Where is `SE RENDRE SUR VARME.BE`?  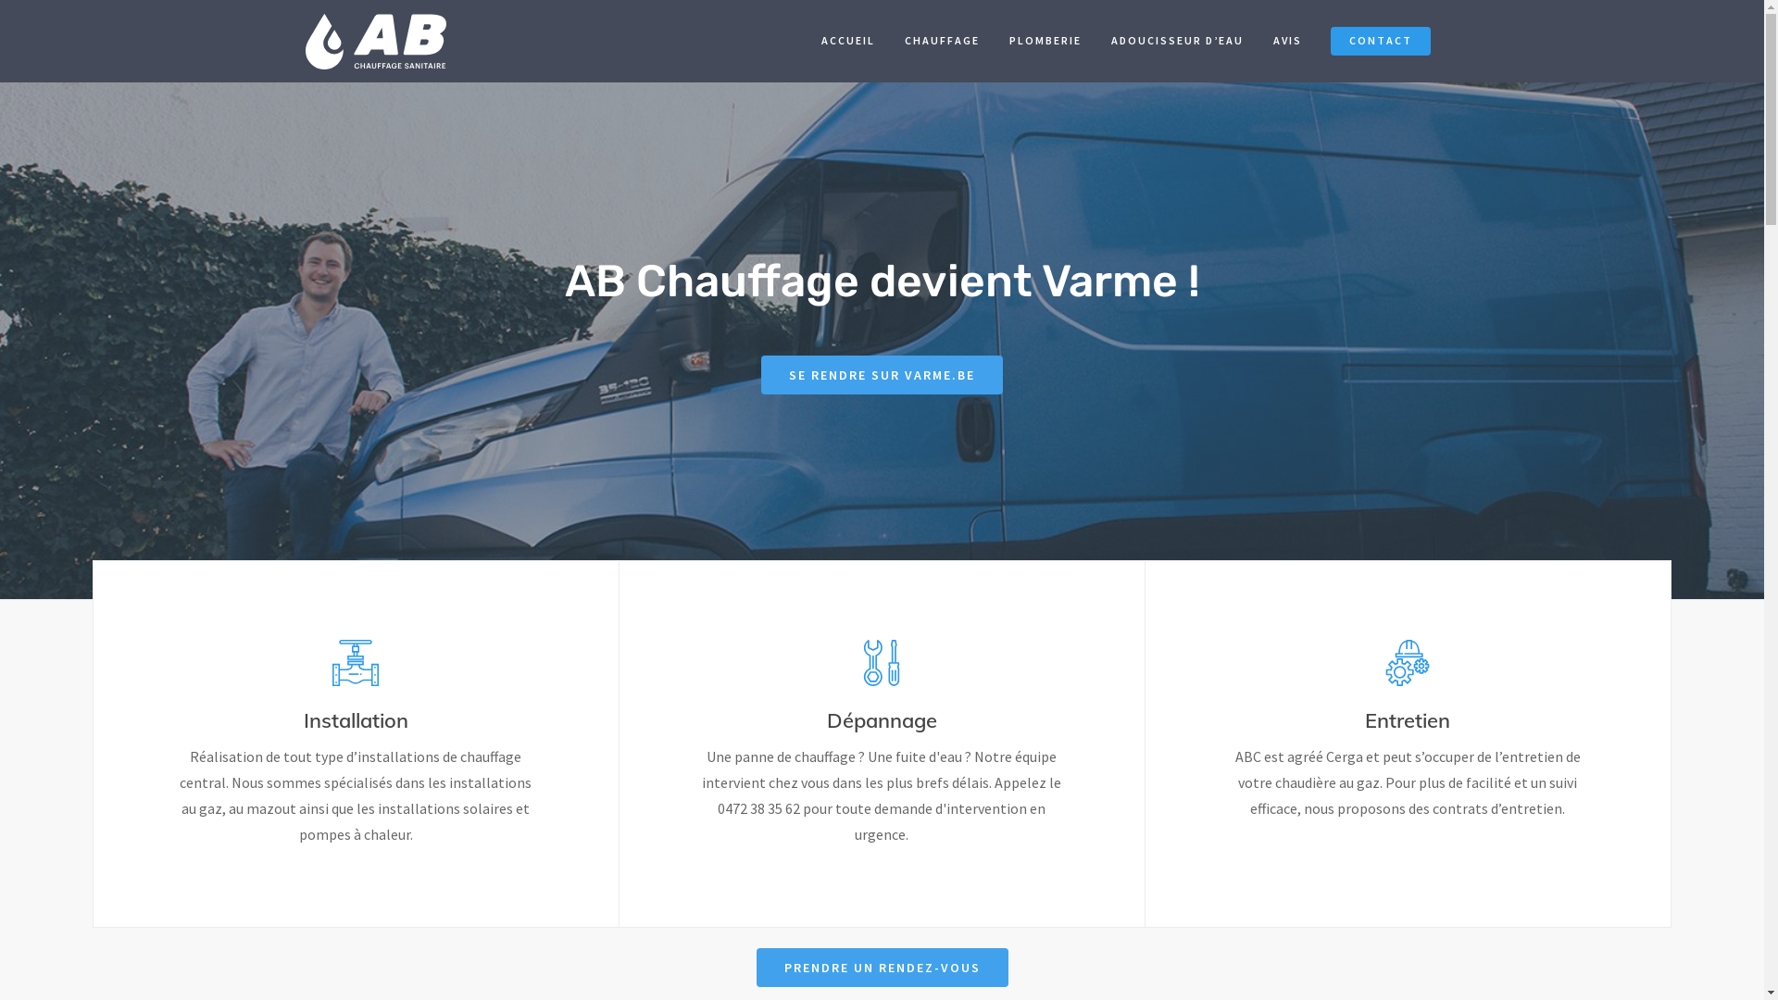 SE RENDRE SUR VARME.BE is located at coordinates (882, 375).